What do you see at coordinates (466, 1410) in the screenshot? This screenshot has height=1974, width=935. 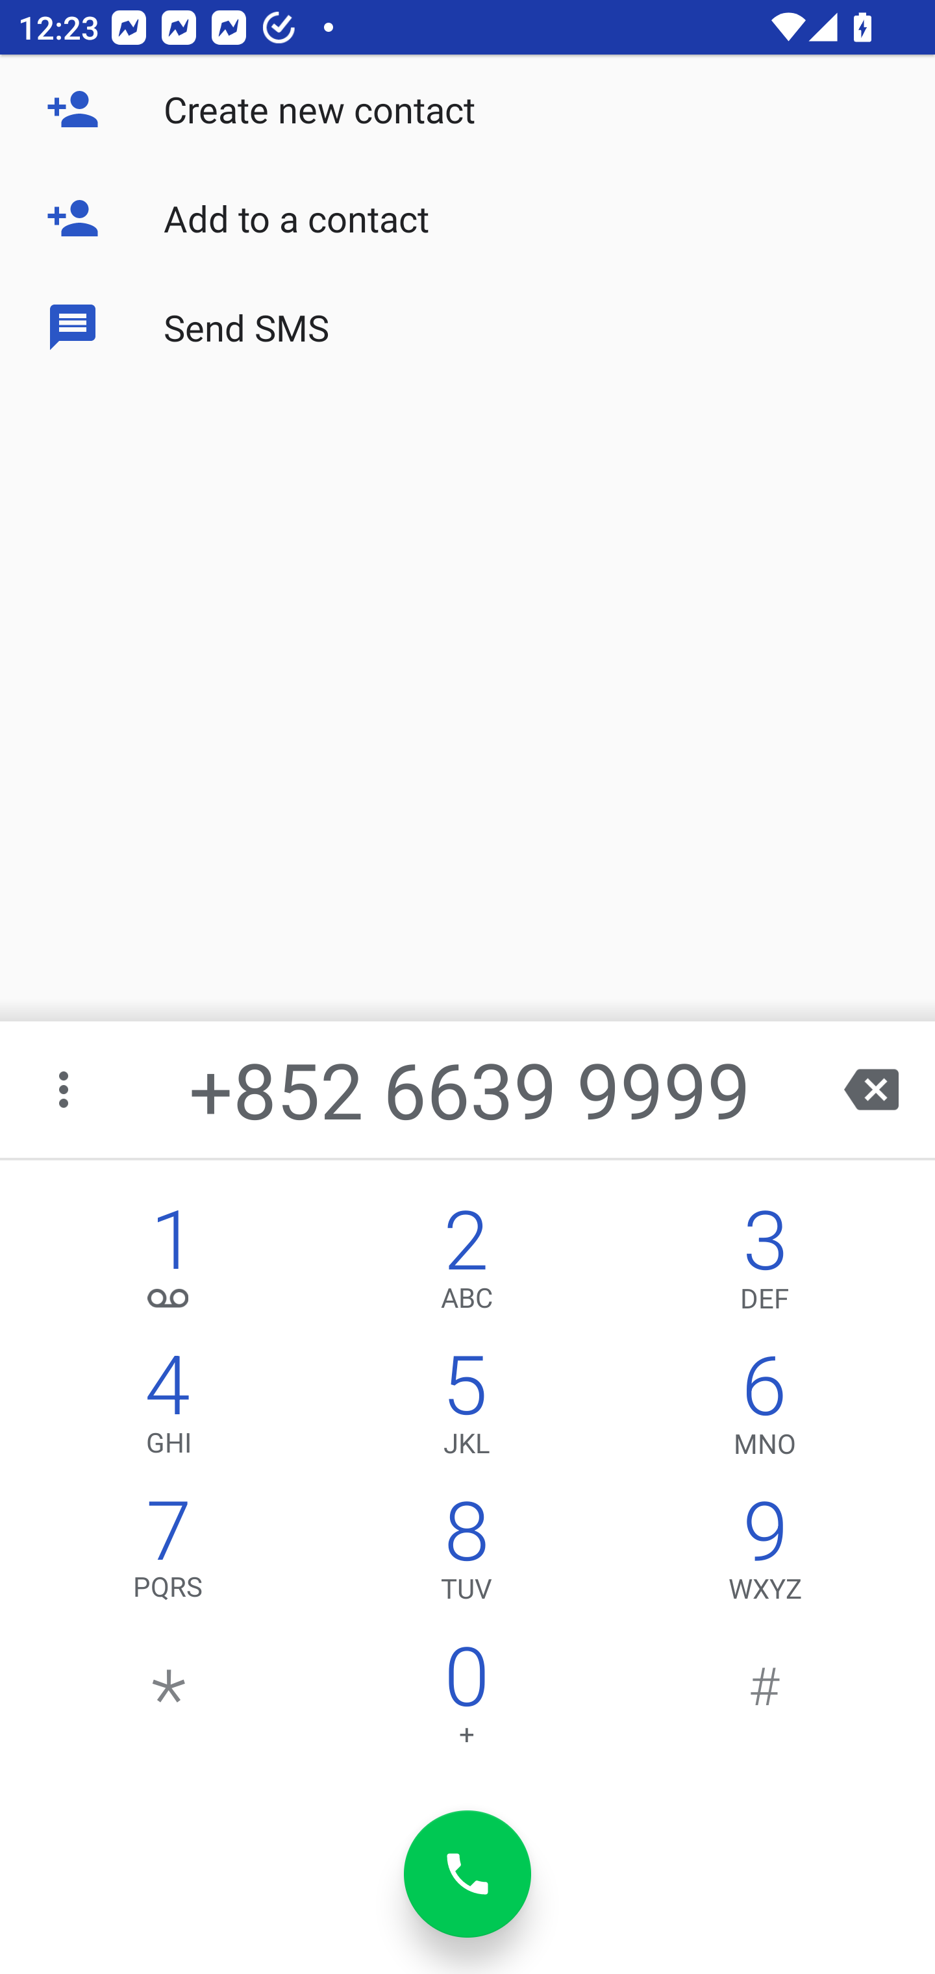 I see `5,JKL 5 JKL` at bounding box center [466, 1410].